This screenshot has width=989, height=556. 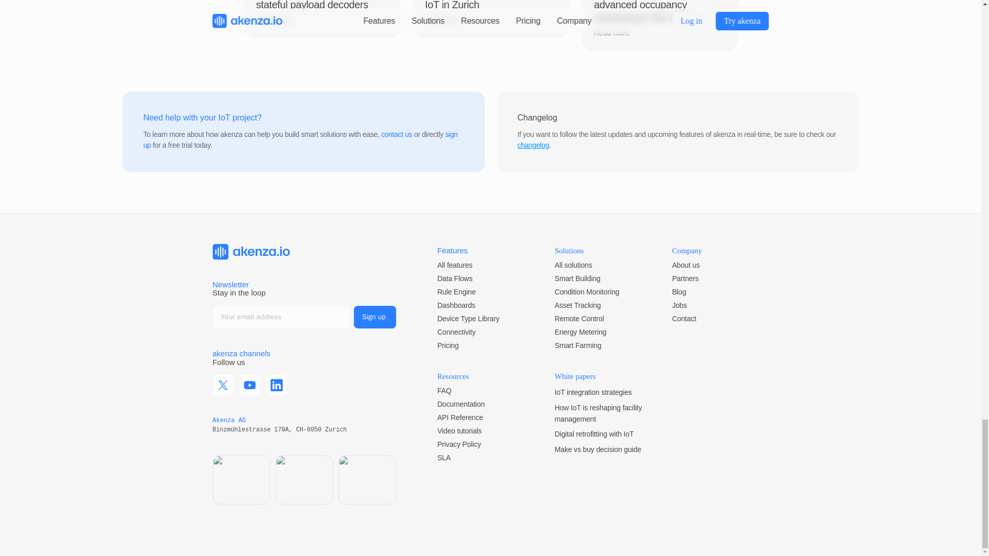 I want to click on Read more, so click(x=448, y=20).